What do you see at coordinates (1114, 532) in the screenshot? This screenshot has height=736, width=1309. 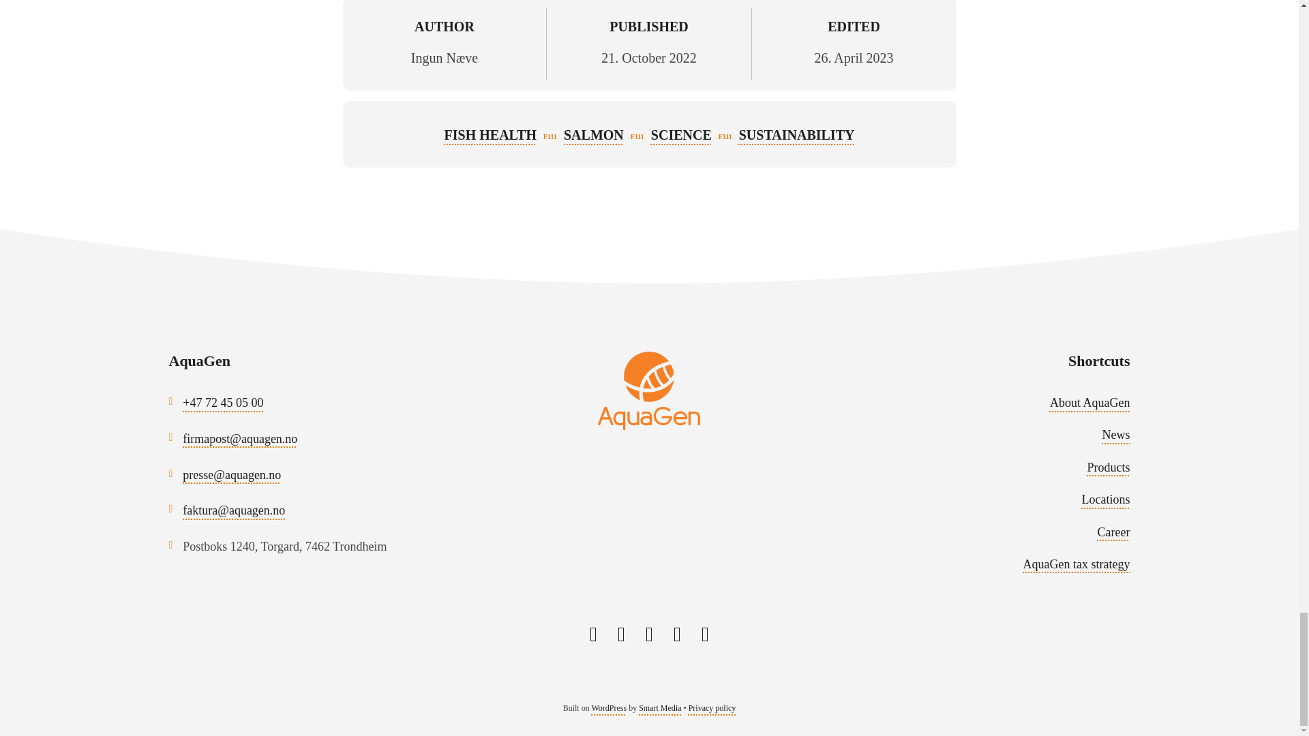 I see `Career` at bounding box center [1114, 532].